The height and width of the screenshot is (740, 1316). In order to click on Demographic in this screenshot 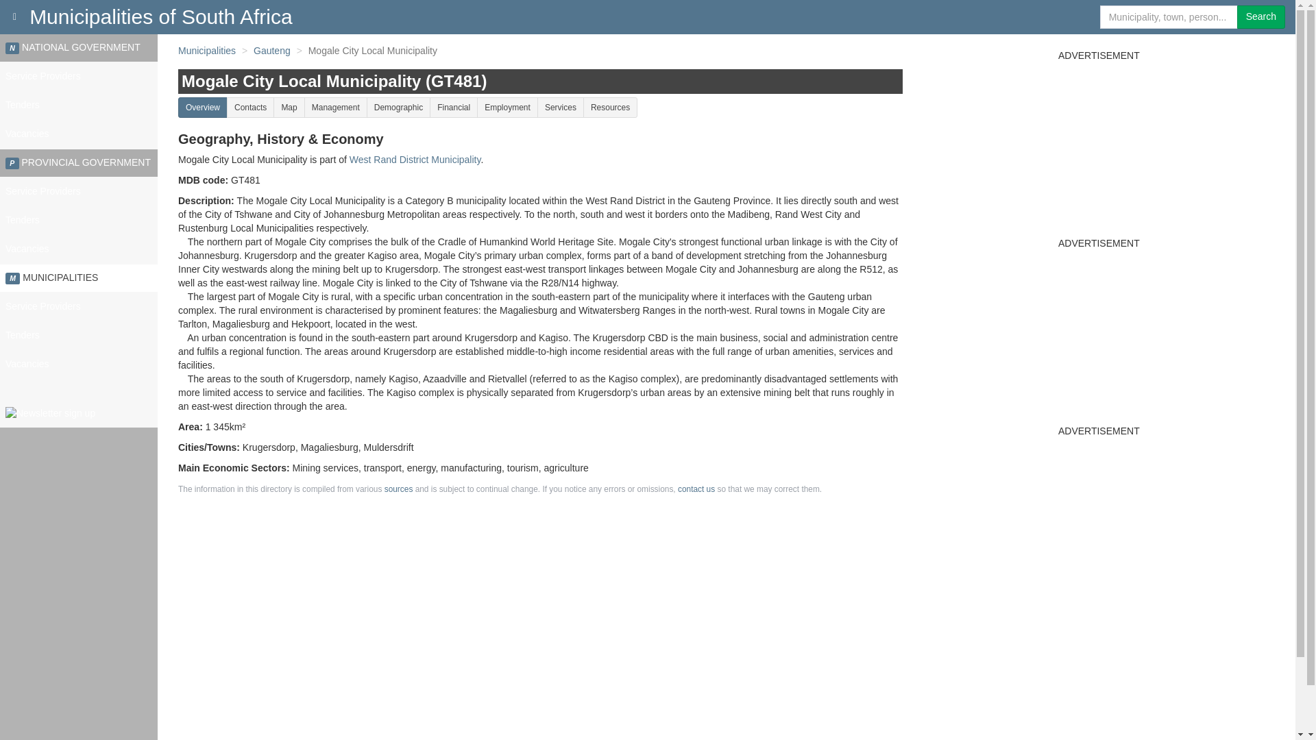, I will do `click(398, 107)`.